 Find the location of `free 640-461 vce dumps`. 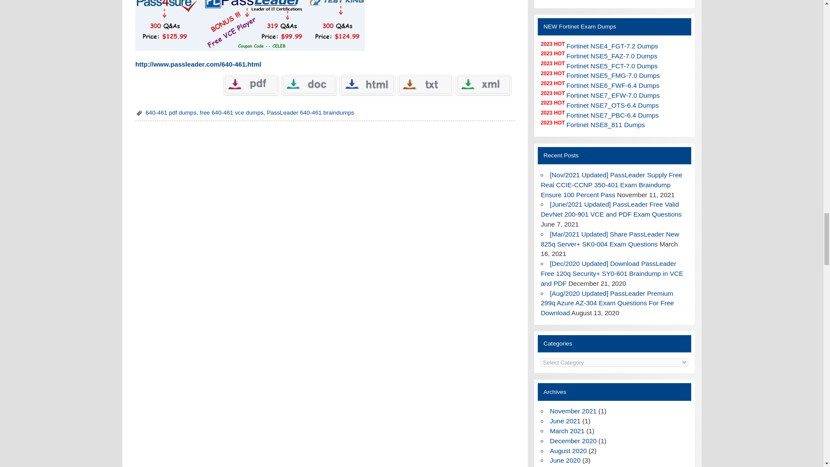

free 640-461 vce dumps is located at coordinates (231, 112).